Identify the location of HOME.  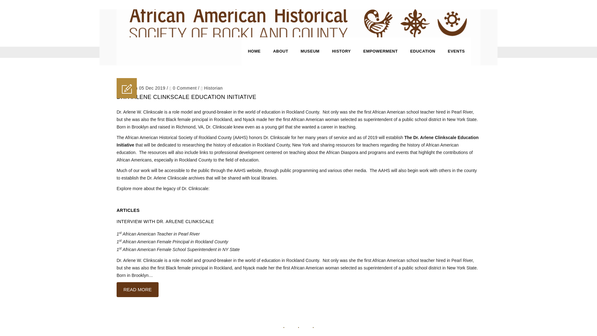
(254, 51).